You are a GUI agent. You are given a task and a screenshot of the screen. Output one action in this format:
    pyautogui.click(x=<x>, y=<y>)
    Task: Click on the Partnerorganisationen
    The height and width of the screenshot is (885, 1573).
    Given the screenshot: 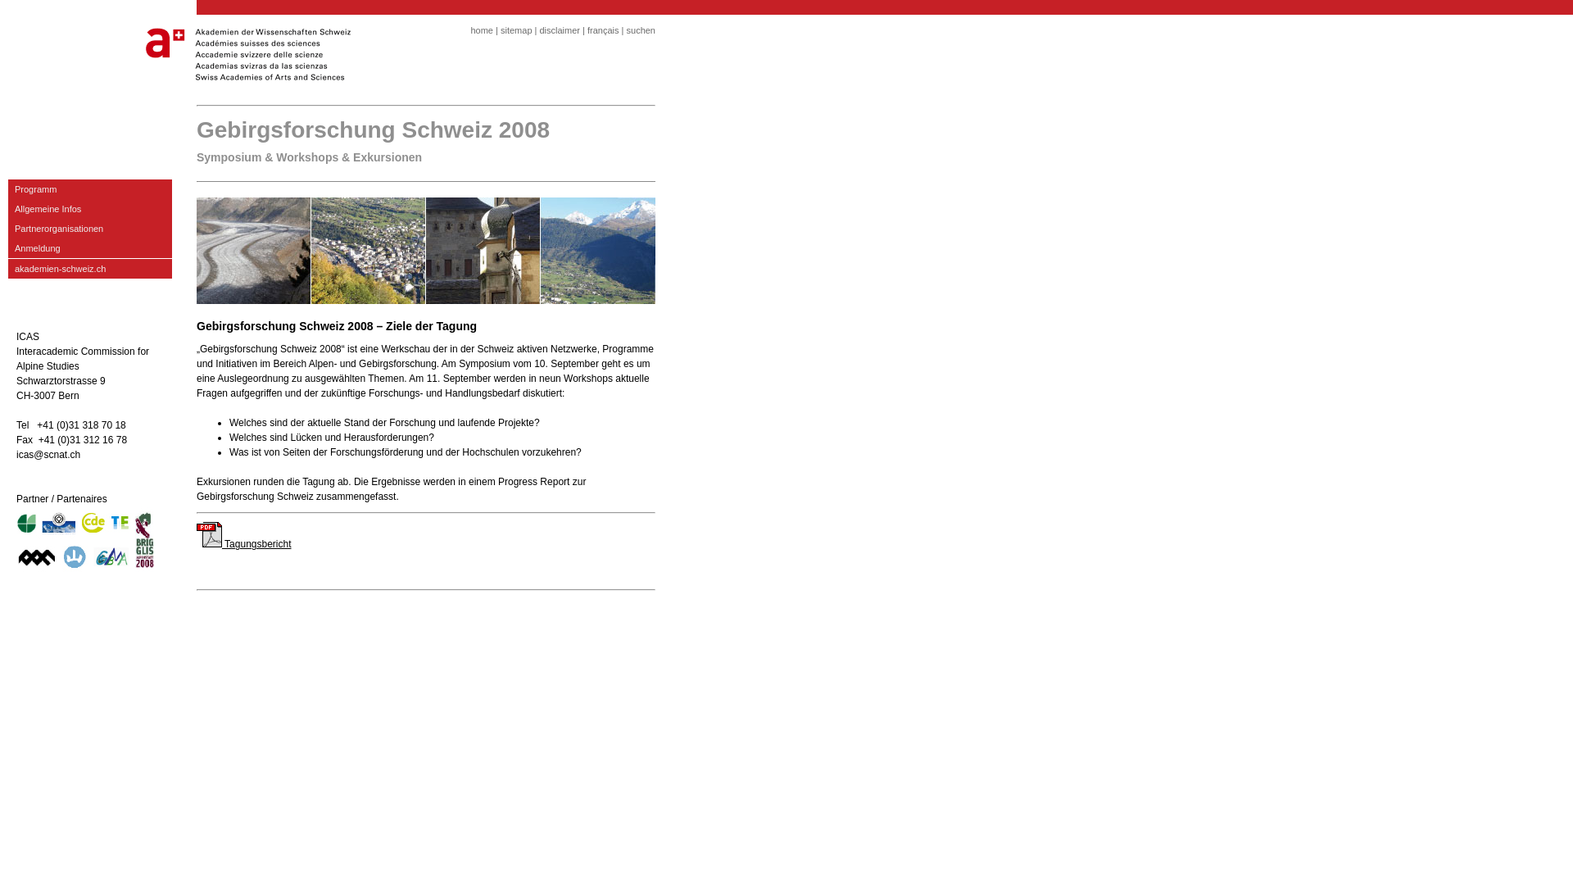 What is the action you would take?
    pyautogui.click(x=90, y=229)
    